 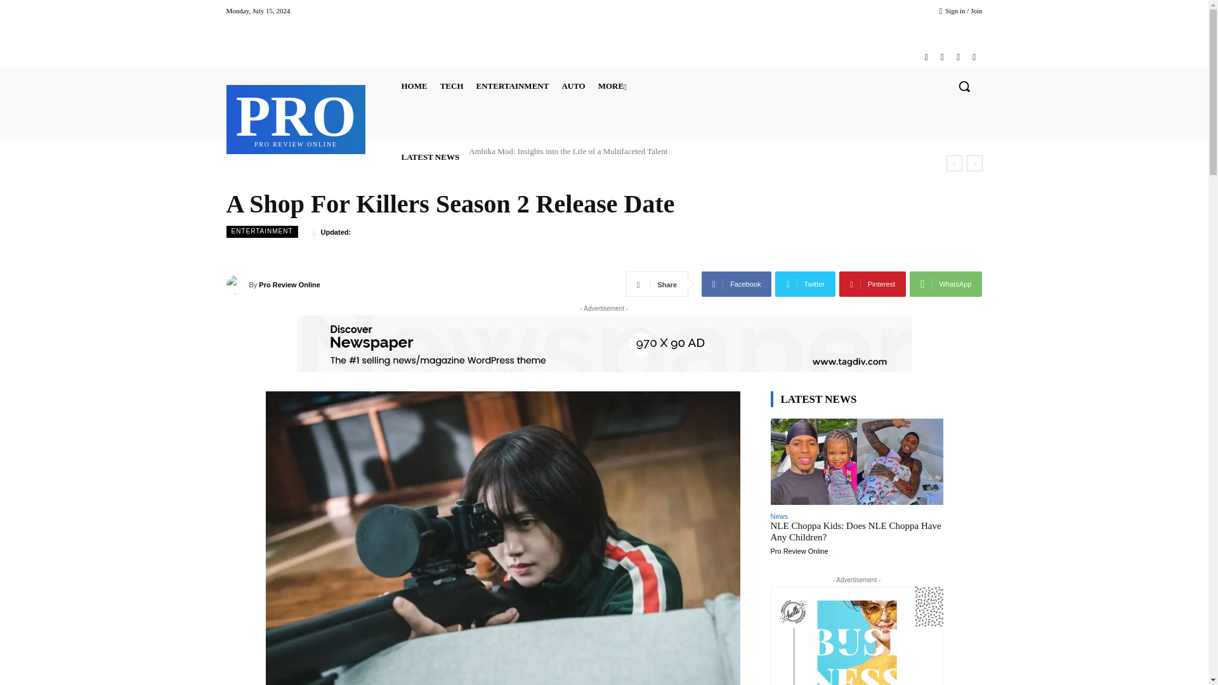 I want to click on Ambika Mod: Insights into the Life of a Multifaceted Talent, so click(x=568, y=151).